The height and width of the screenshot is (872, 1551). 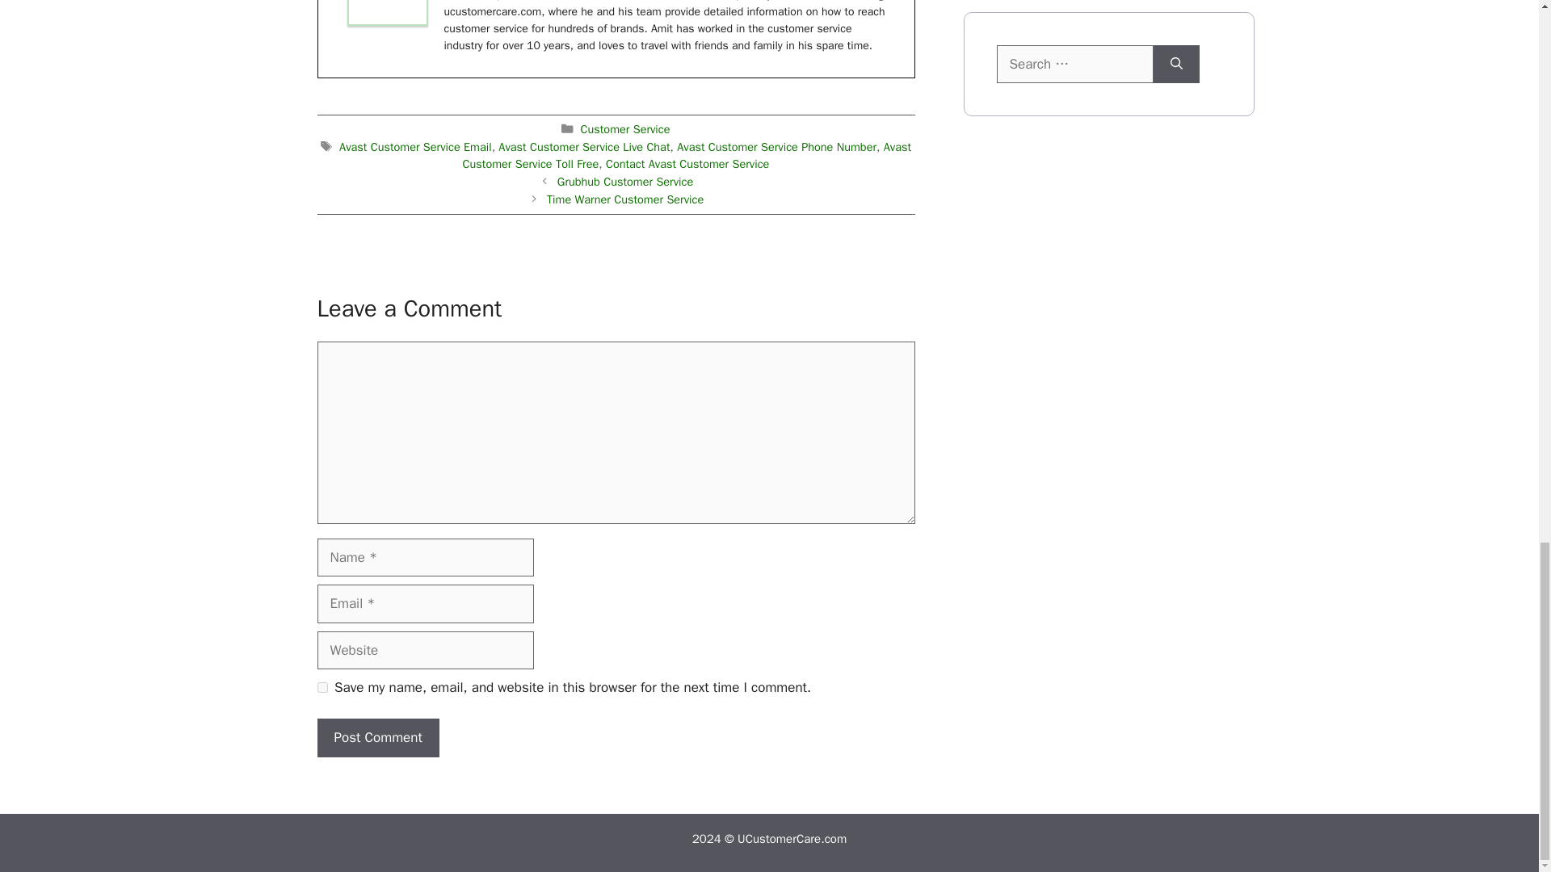 What do you see at coordinates (625, 182) in the screenshot?
I see `Previous` at bounding box center [625, 182].